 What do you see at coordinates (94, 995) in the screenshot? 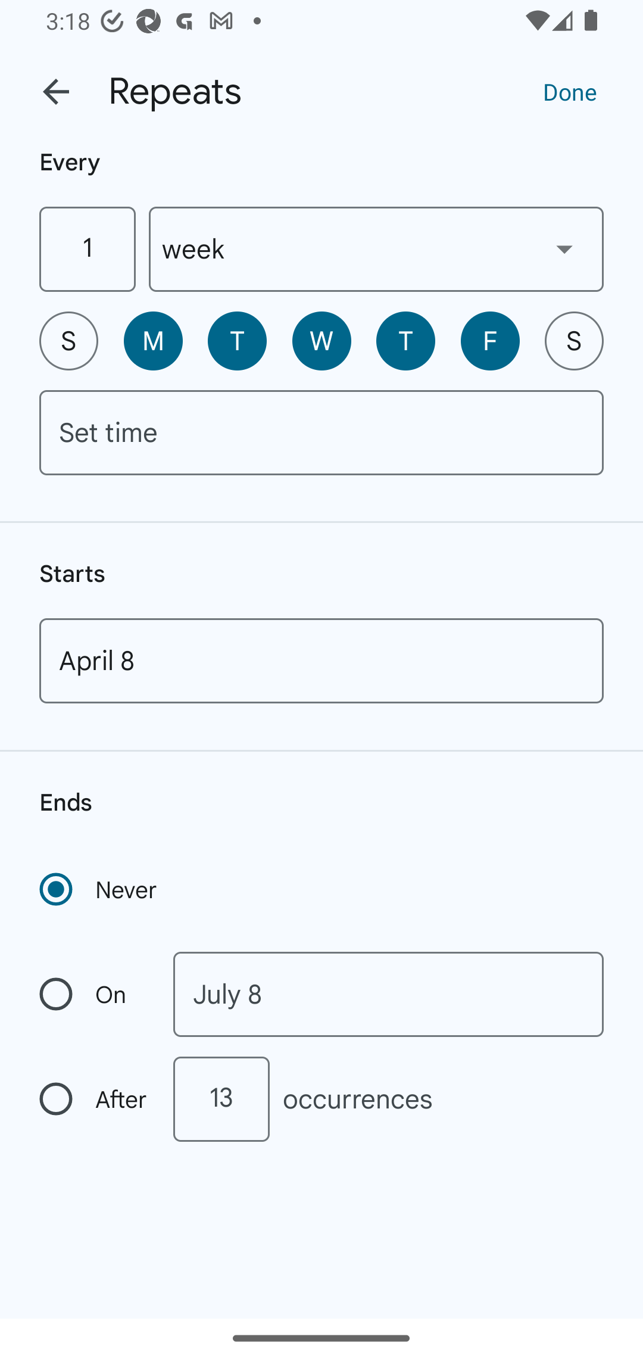
I see `On Recurrence ends on a specific date` at bounding box center [94, 995].